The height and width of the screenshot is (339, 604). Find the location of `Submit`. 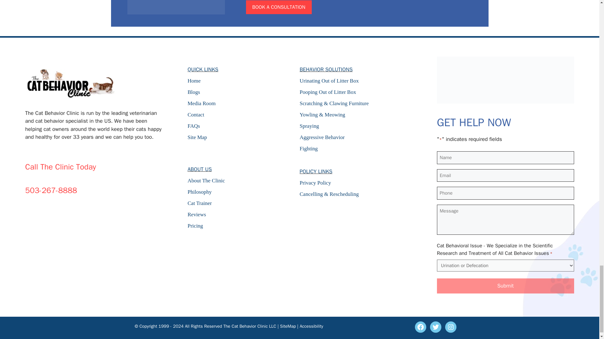

Submit is located at coordinates (505, 286).